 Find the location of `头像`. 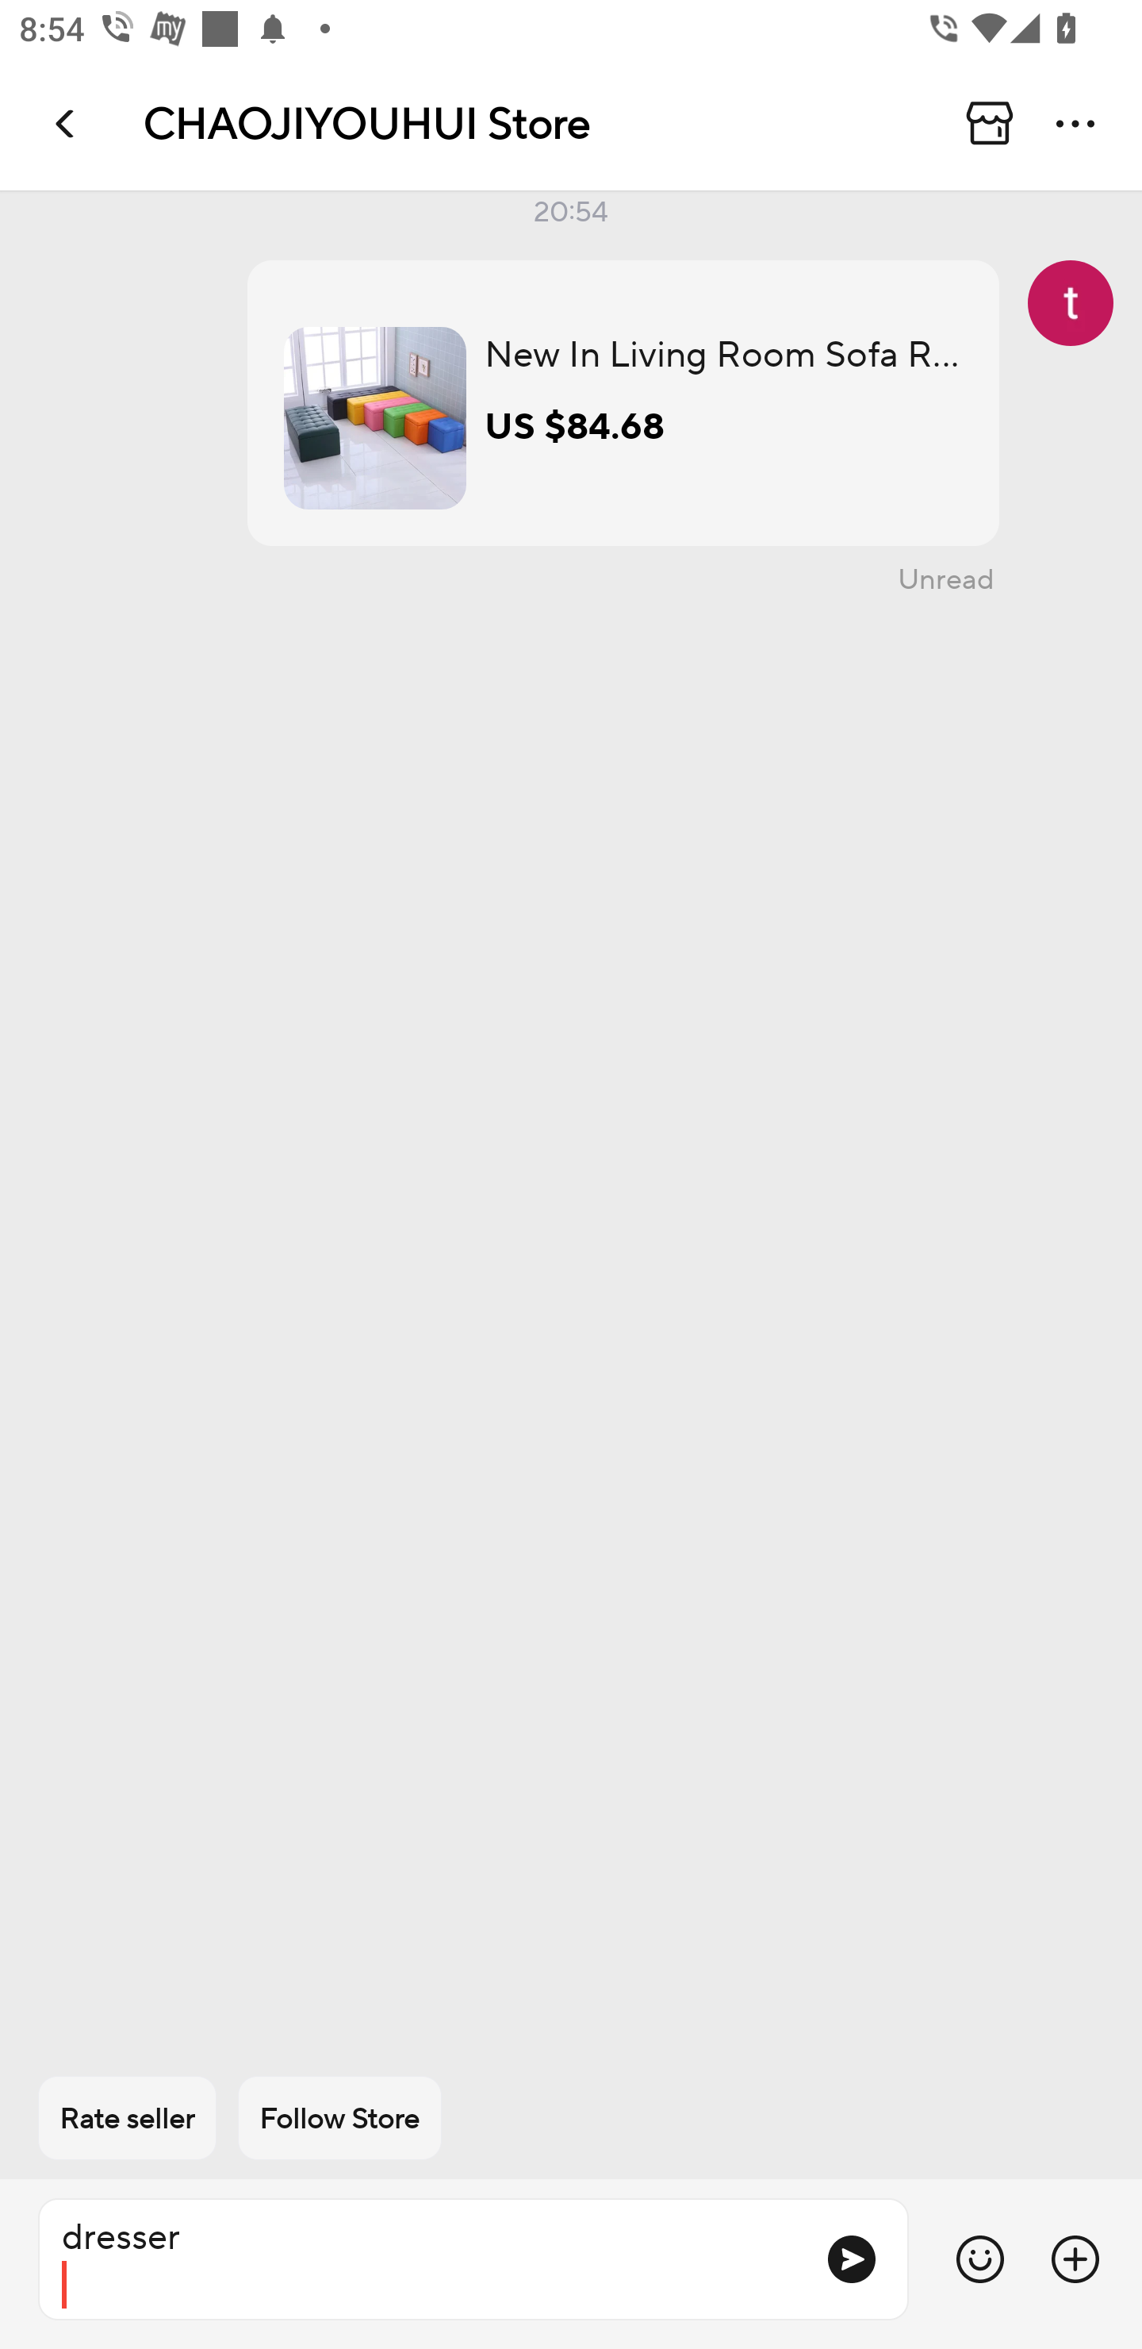

头像 is located at coordinates (1071, 303).